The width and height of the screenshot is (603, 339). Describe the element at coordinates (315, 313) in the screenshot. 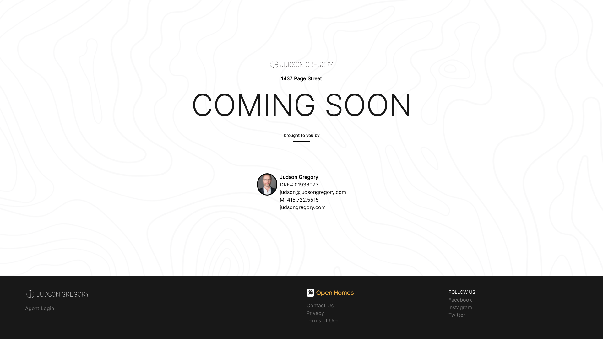

I see `Privacy` at that location.